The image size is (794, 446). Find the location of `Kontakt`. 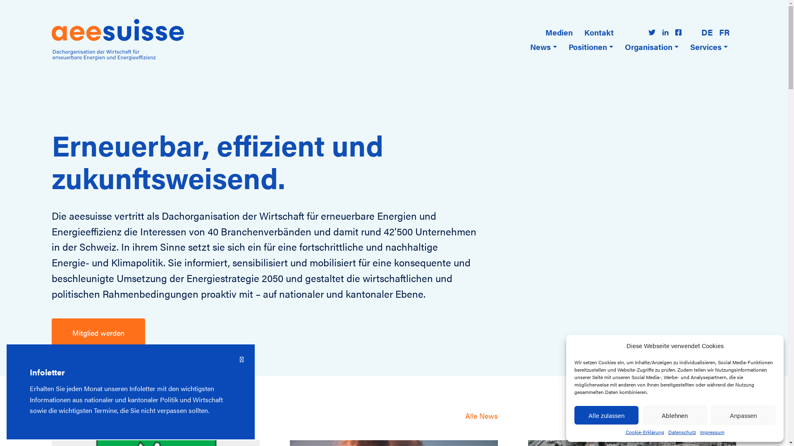

Kontakt is located at coordinates (599, 32).